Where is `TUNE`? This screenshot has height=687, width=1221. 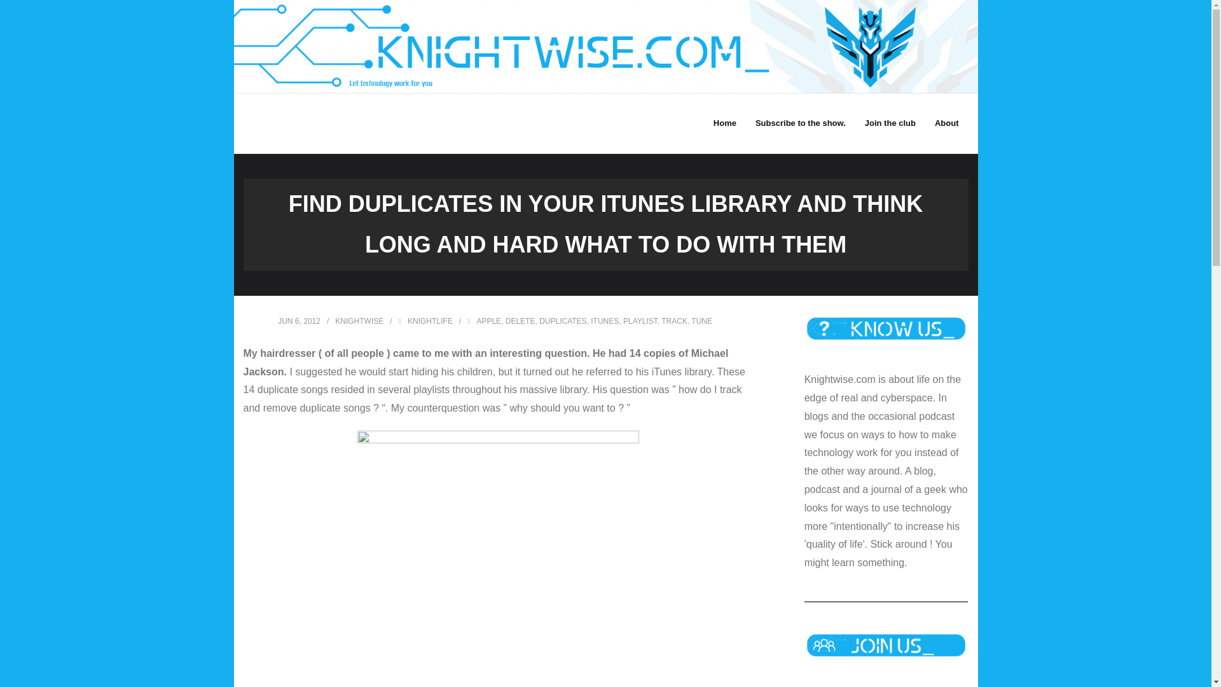
TUNE is located at coordinates (701, 321).